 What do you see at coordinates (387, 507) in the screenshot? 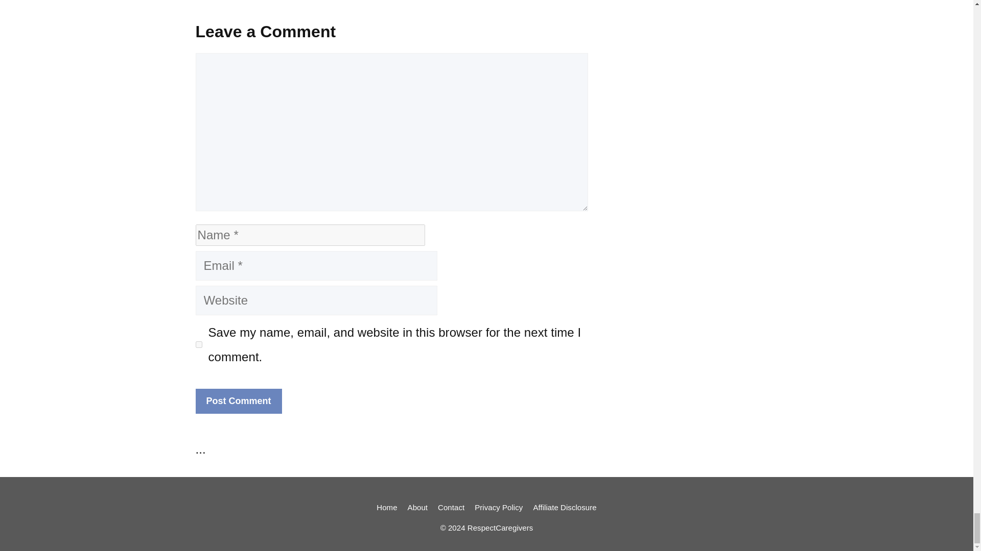
I see `Home` at bounding box center [387, 507].